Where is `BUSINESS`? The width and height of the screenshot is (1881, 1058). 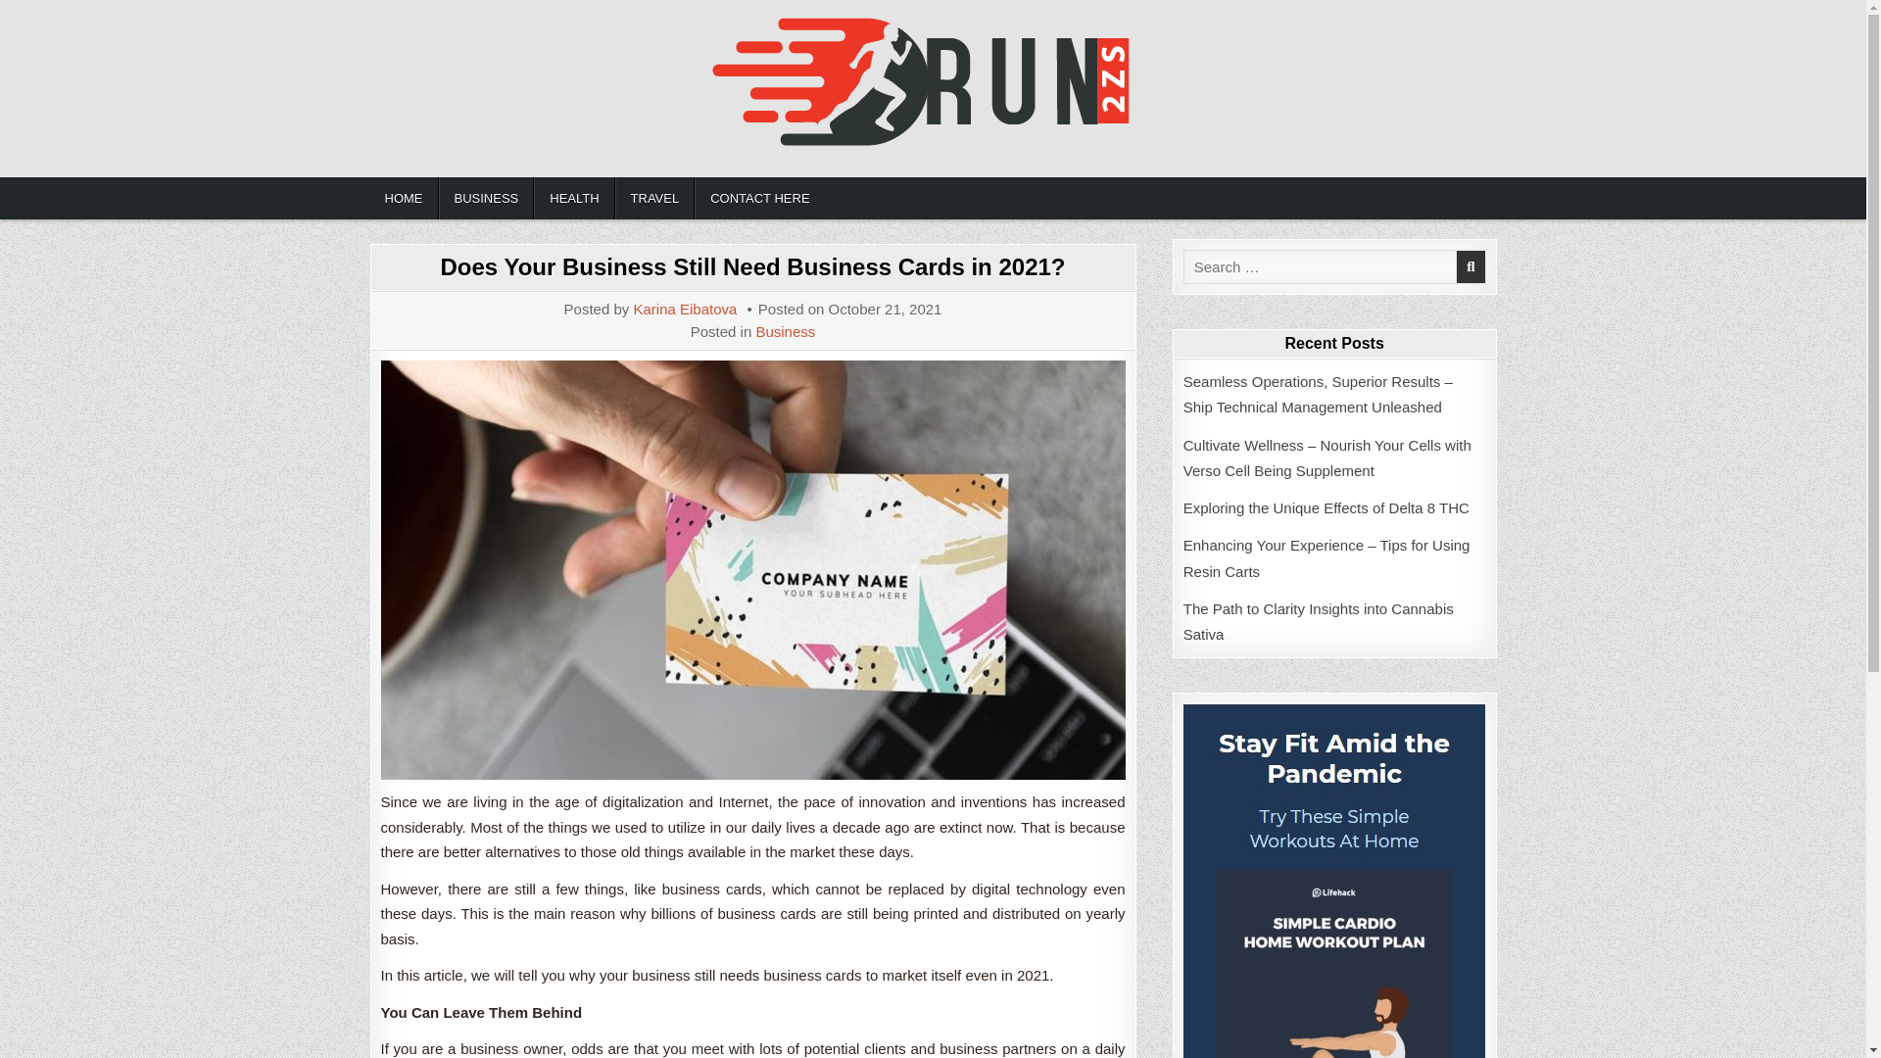 BUSINESS is located at coordinates (486, 198).